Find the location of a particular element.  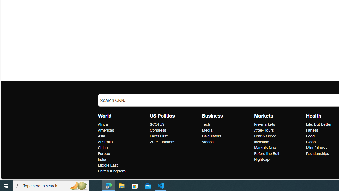

Media is located at coordinates (226, 131).